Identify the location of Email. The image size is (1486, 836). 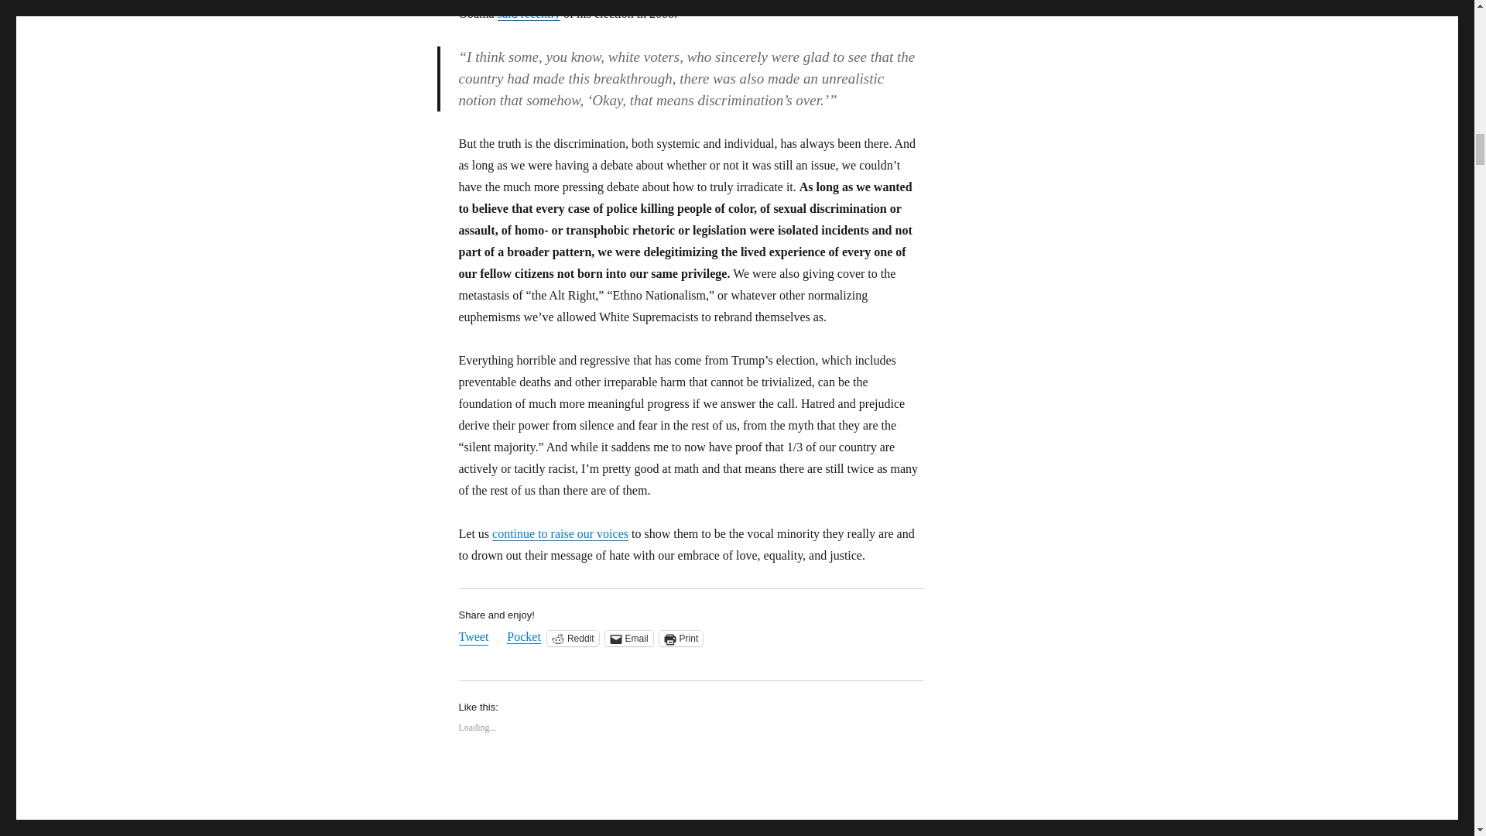
(628, 638).